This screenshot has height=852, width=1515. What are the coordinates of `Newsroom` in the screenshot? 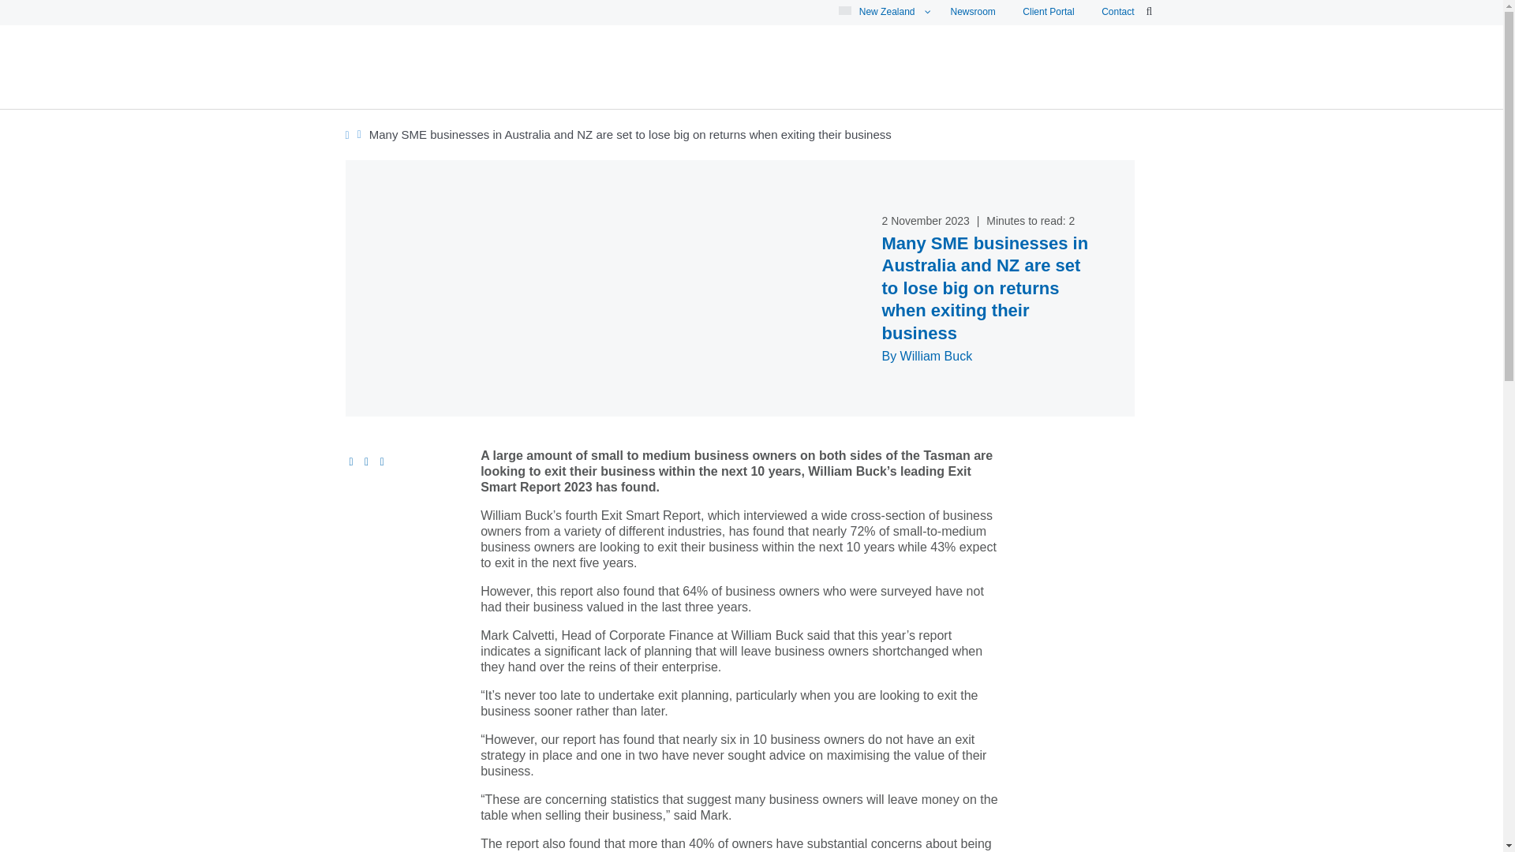 It's located at (973, 11).